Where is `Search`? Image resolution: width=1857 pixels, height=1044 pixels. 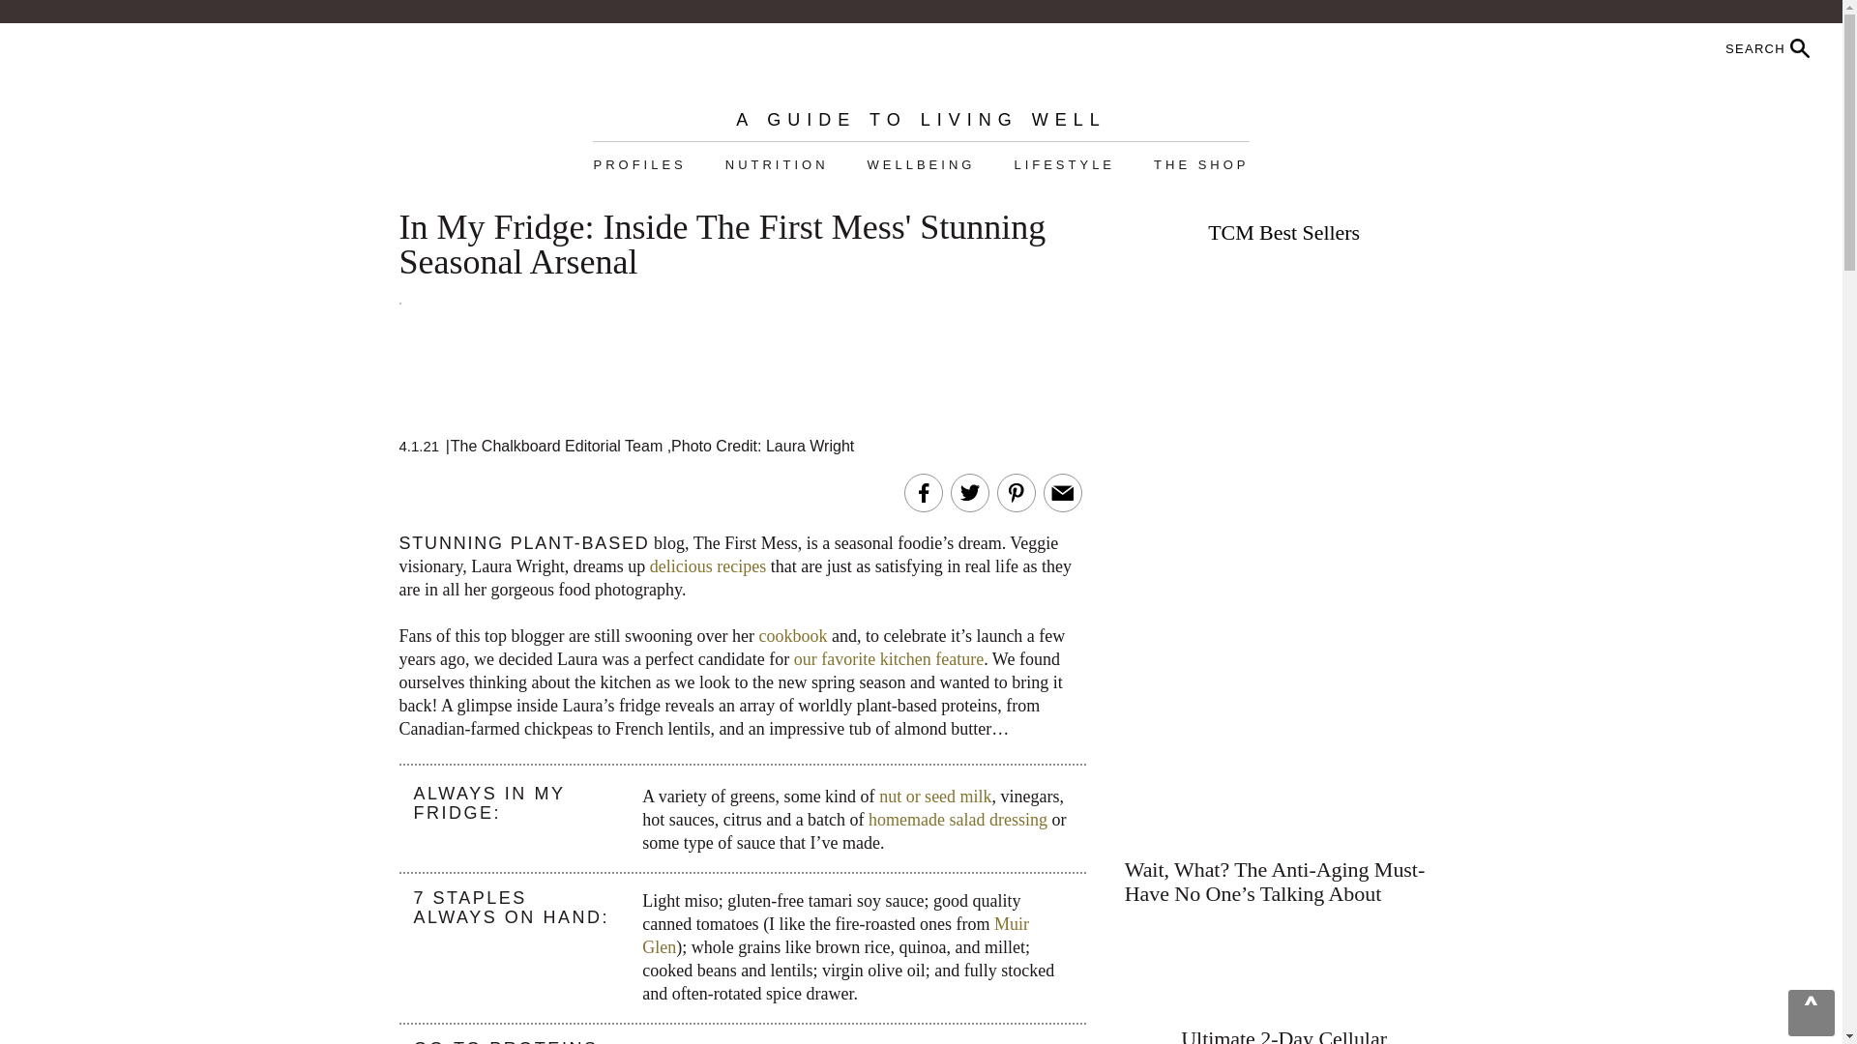 Search is located at coordinates (1718, 48).